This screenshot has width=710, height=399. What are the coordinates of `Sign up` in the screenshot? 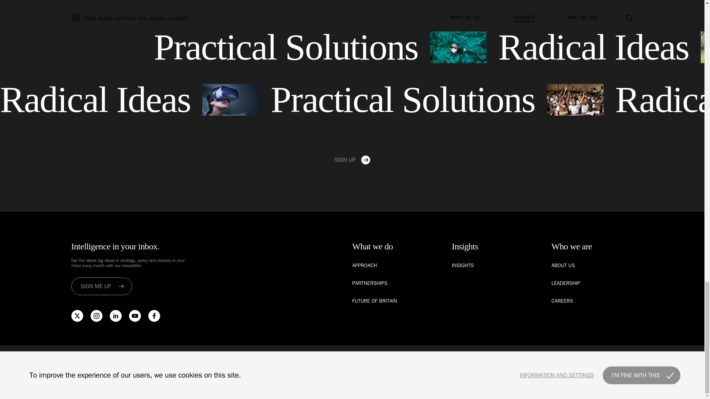 It's located at (352, 160).